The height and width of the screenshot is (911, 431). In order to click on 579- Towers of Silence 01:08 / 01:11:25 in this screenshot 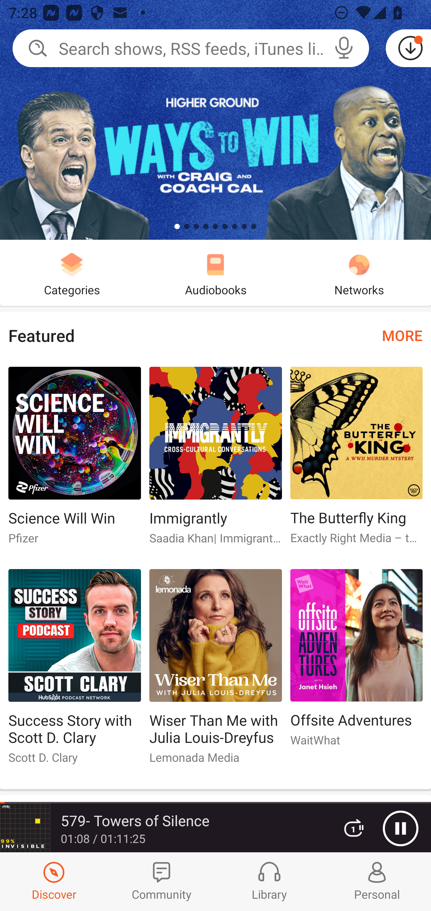, I will do `click(164, 828)`.